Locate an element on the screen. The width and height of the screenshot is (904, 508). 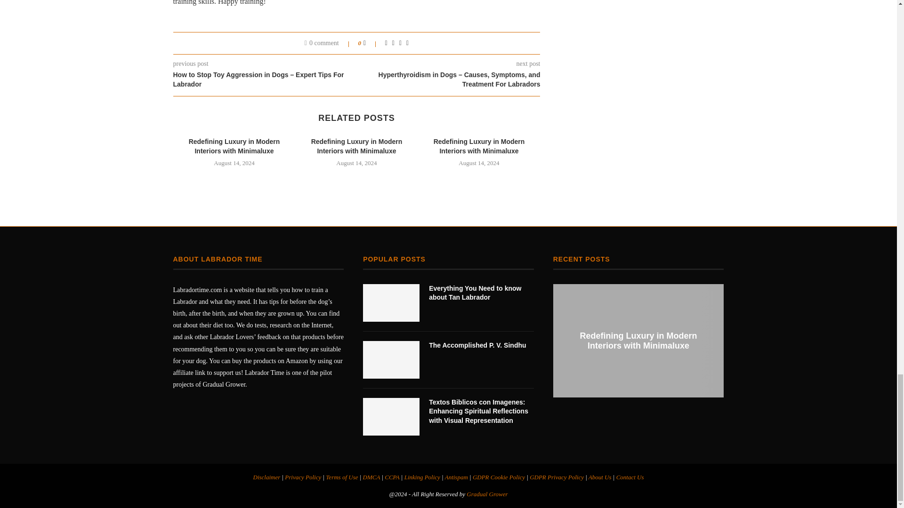
Everything You Need to know about Tan Labrador is located at coordinates (391, 302).